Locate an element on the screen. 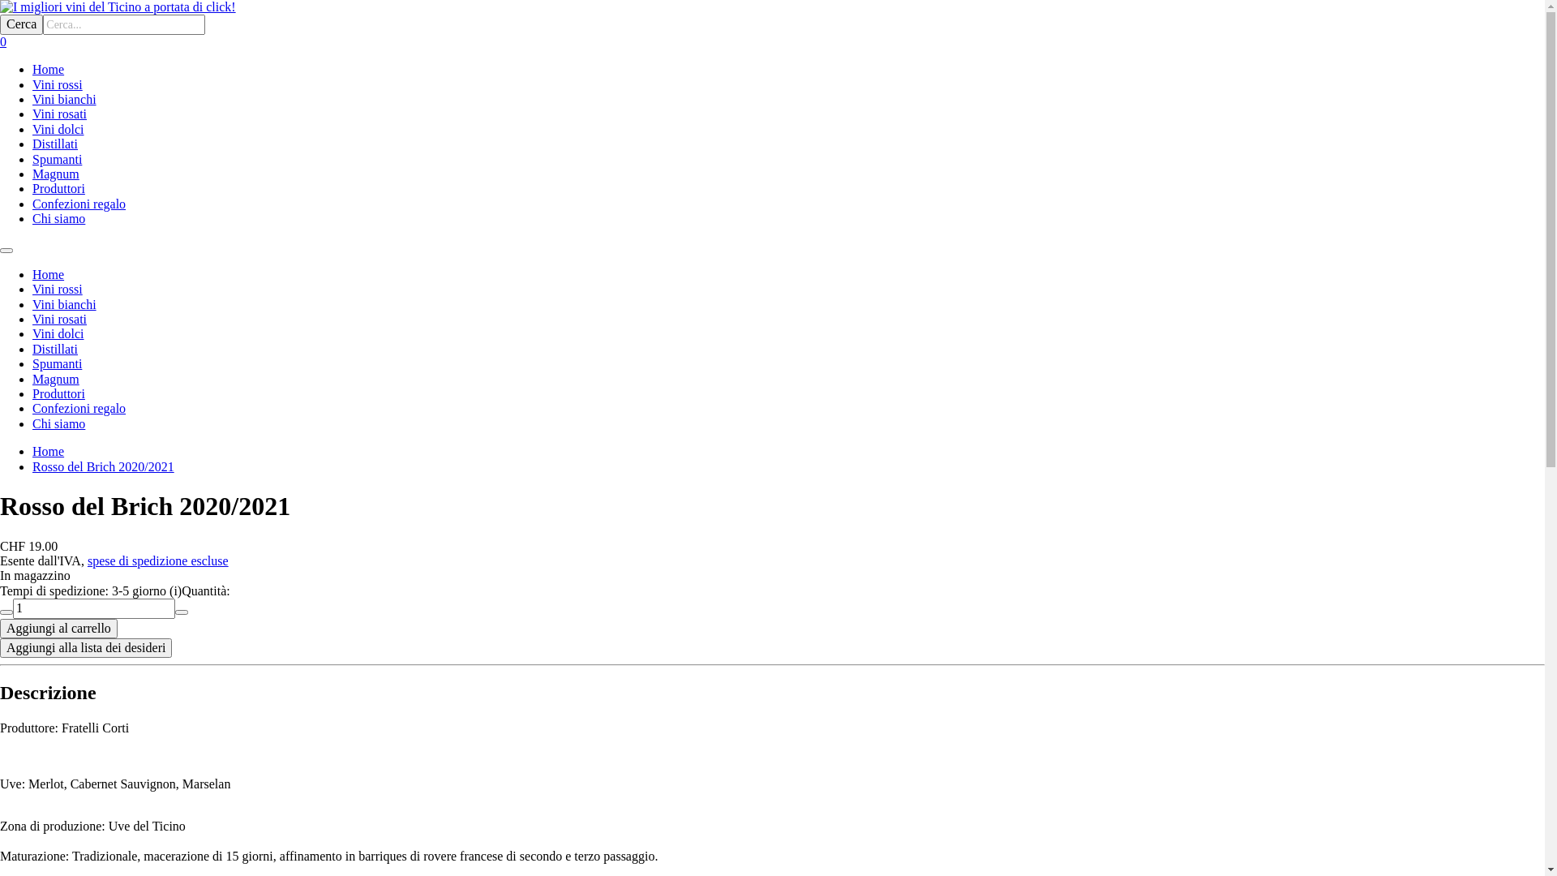  Vini bianchi is located at coordinates (65, 99).